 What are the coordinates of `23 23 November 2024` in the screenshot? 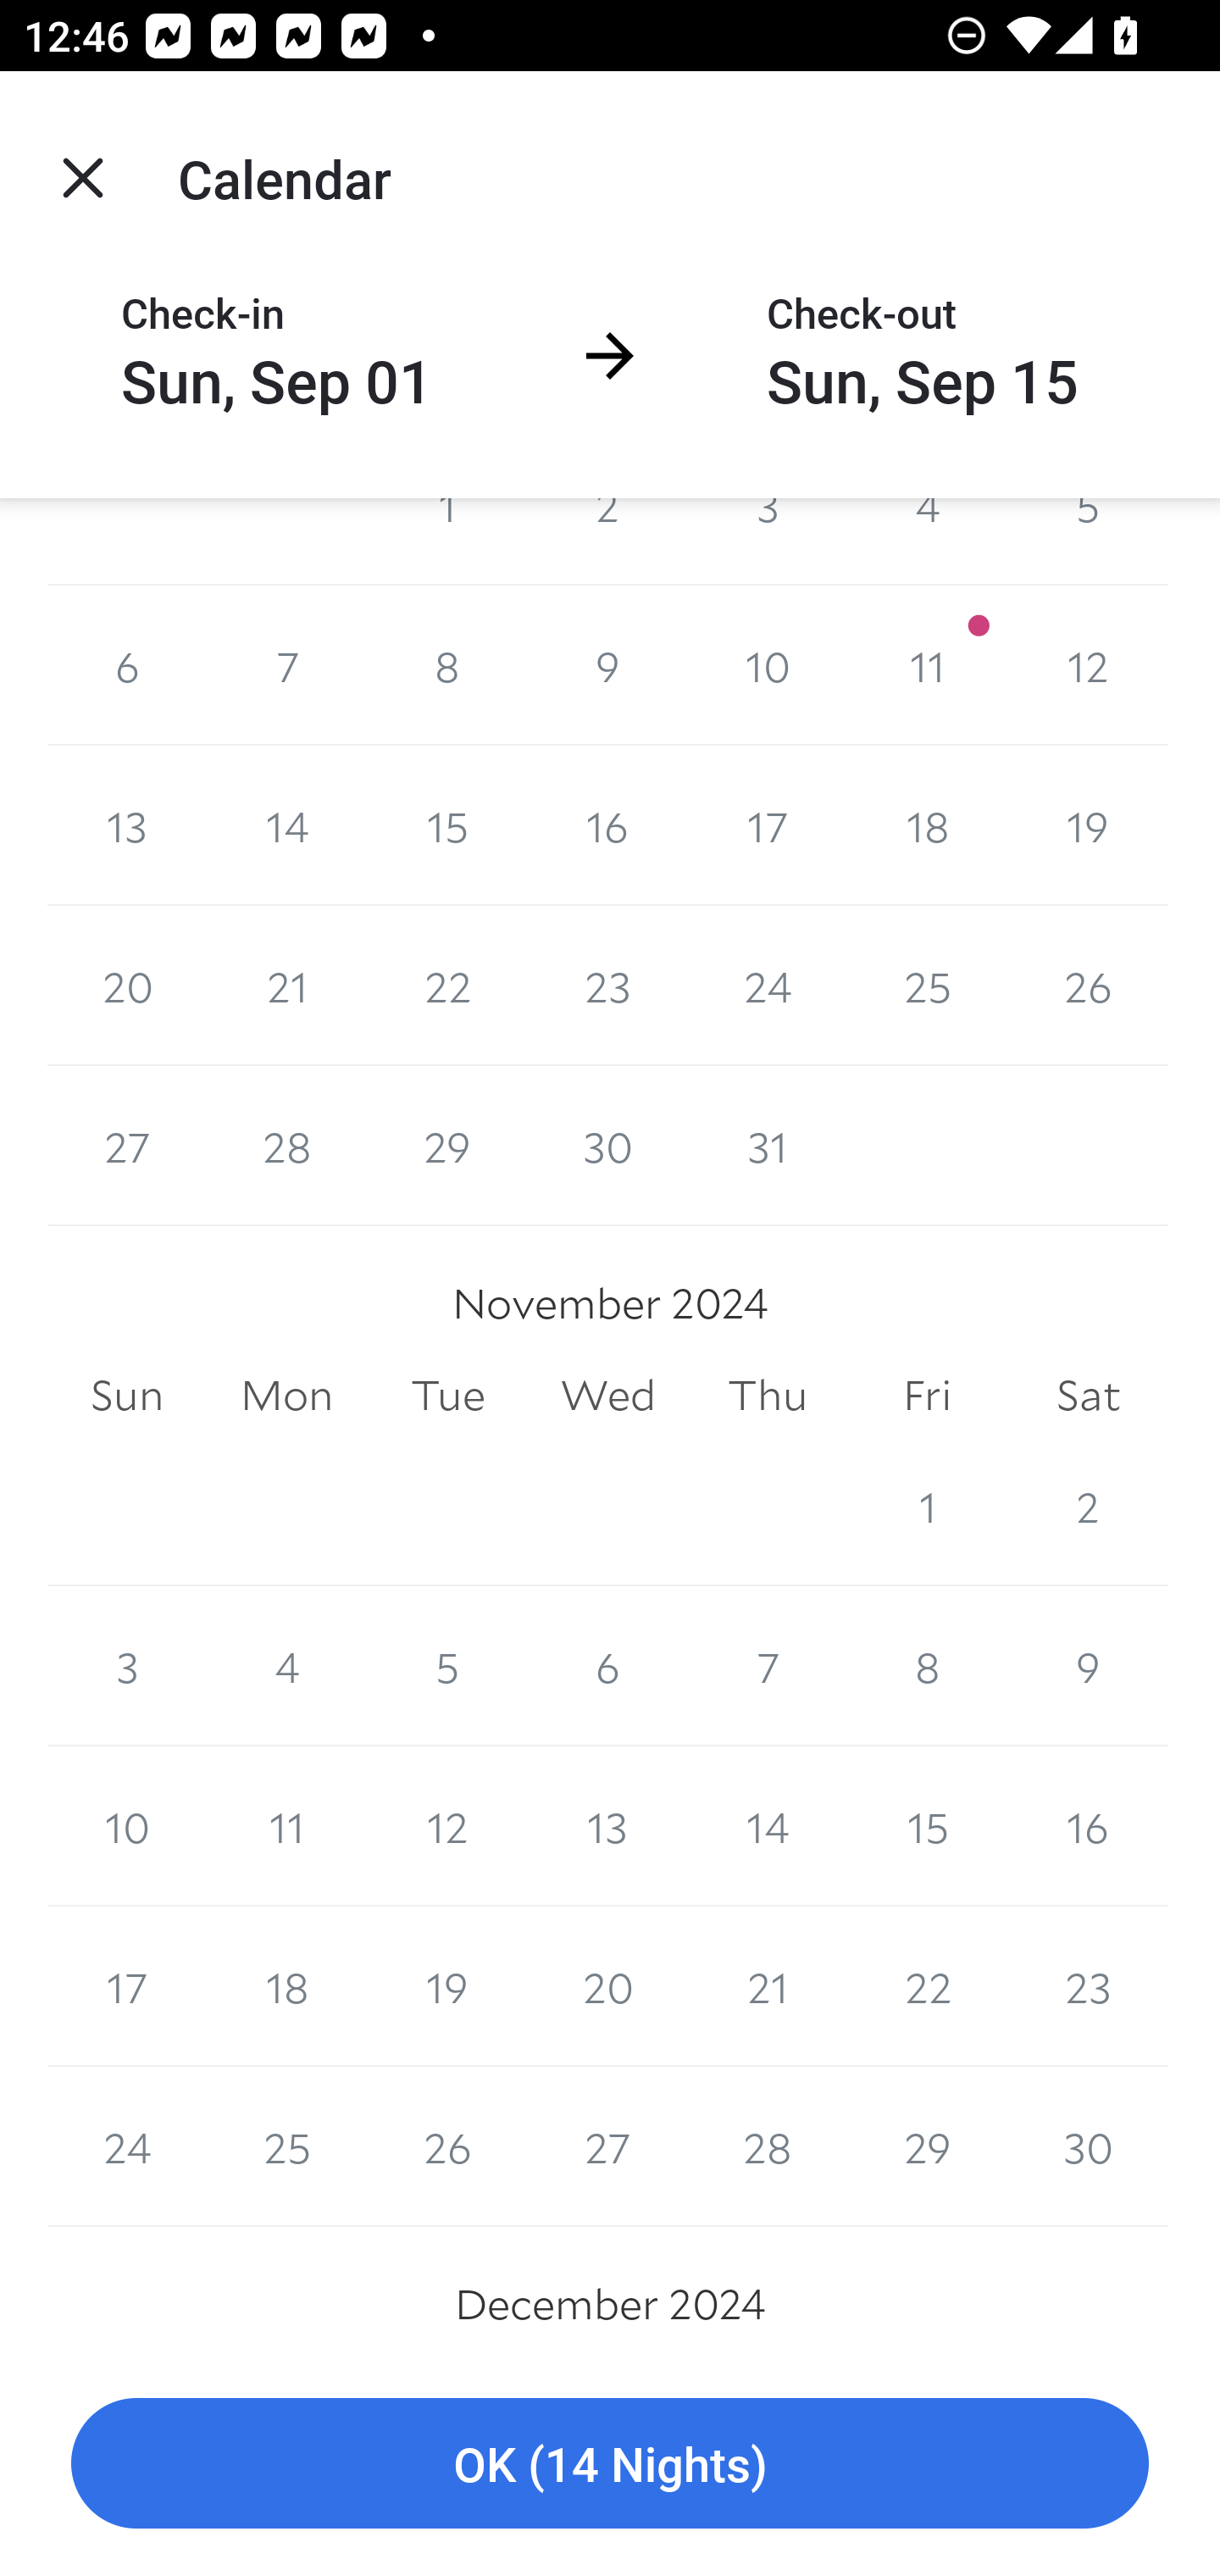 It's located at (1088, 1986).